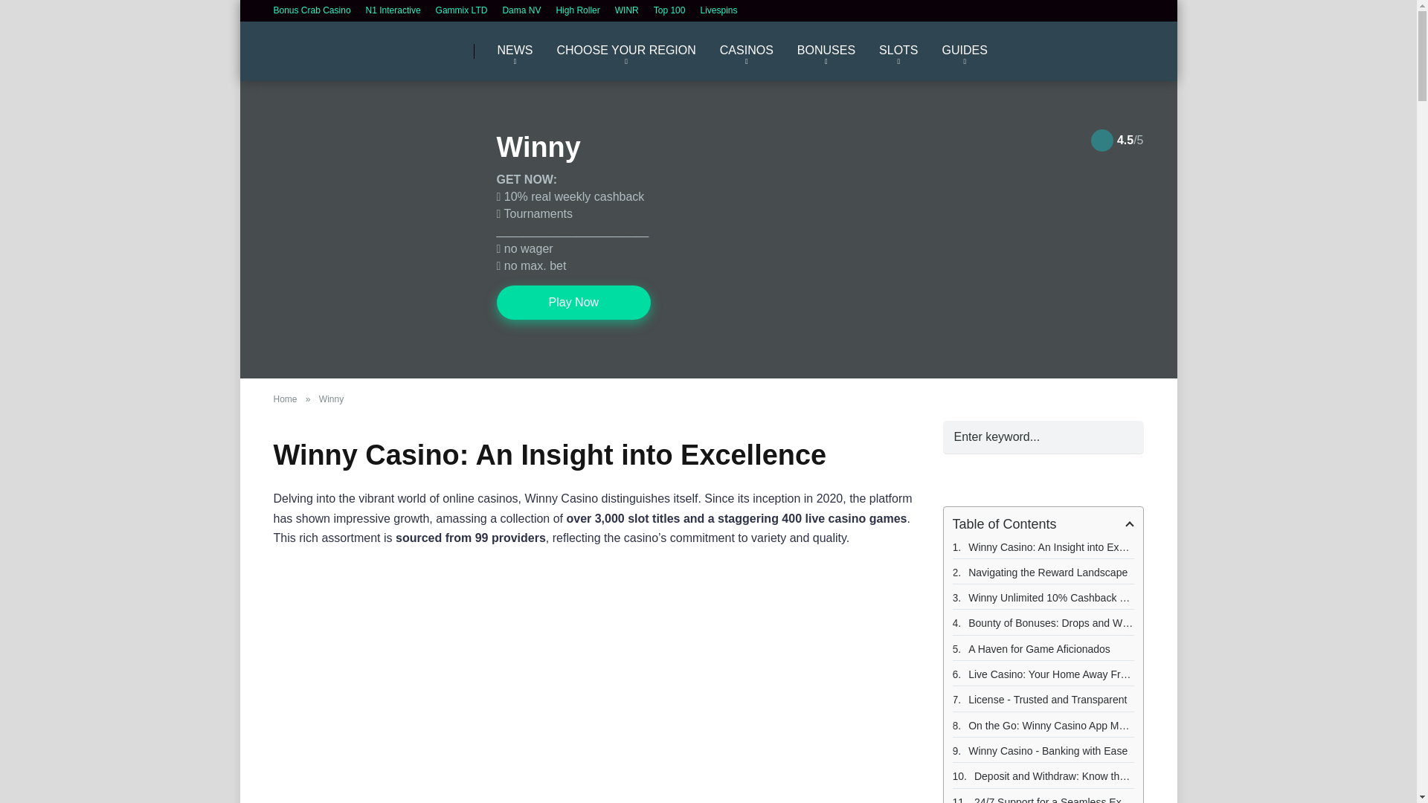 The image size is (1428, 803). What do you see at coordinates (393, 10) in the screenshot?
I see `N1 Interactive` at bounding box center [393, 10].